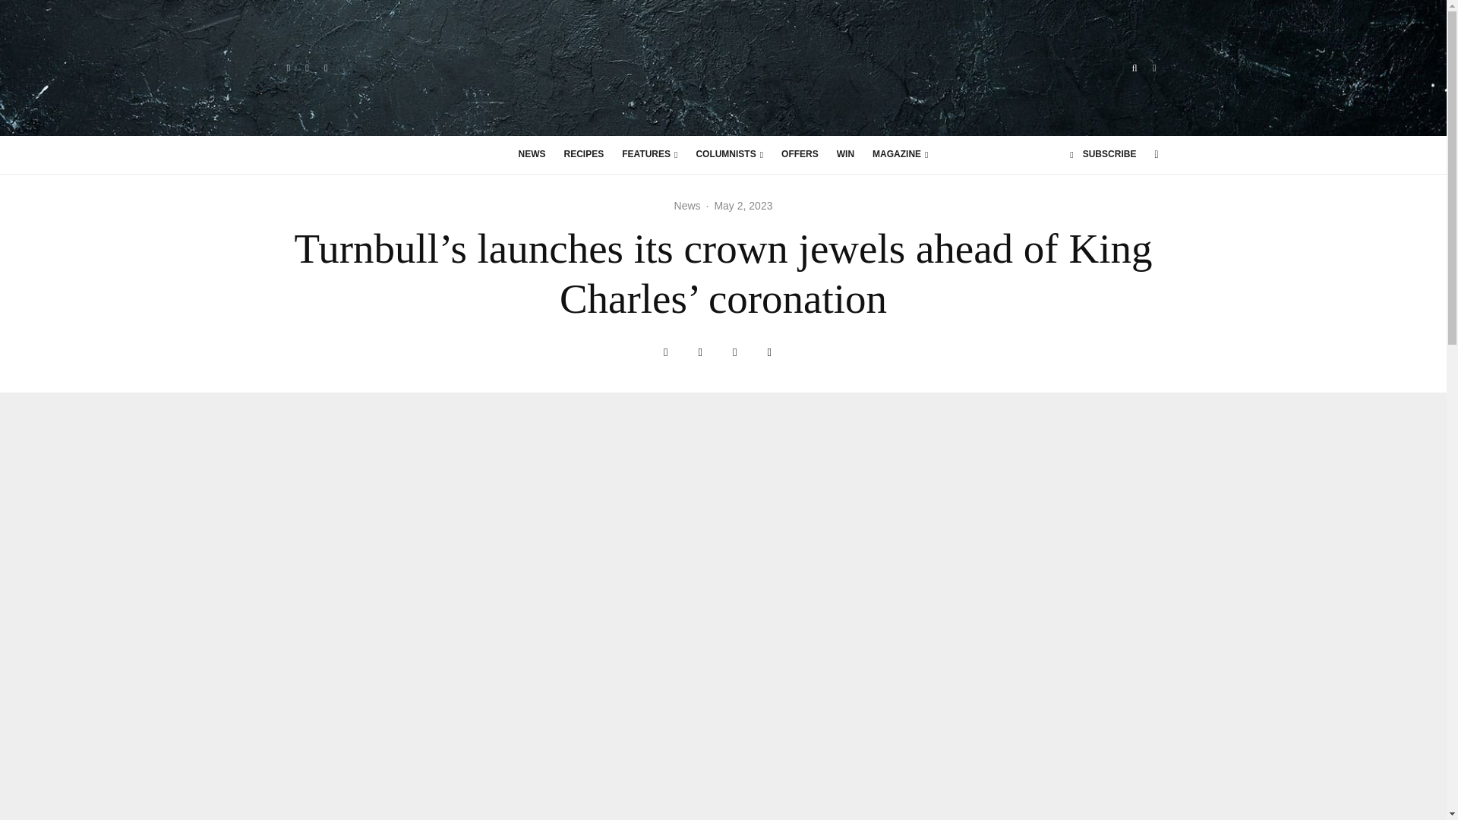 Image resolution: width=1458 pixels, height=820 pixels. What do you see at coordinates (649, 155) in the screenshot?
I see `FEATURES` at bounding box center [649, 155].